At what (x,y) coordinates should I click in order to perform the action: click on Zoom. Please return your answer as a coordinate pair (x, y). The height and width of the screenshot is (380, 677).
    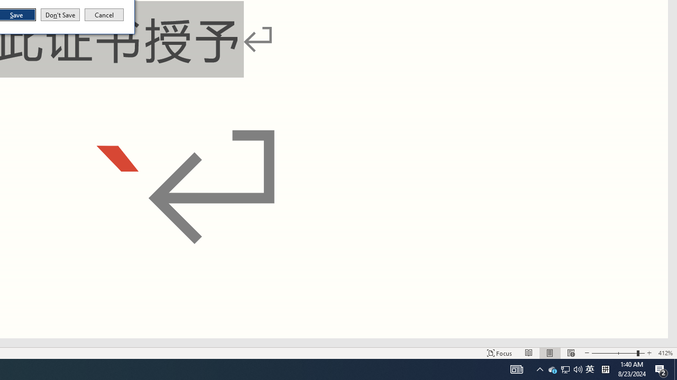
    Looking at the image, I should click on (565, 369).